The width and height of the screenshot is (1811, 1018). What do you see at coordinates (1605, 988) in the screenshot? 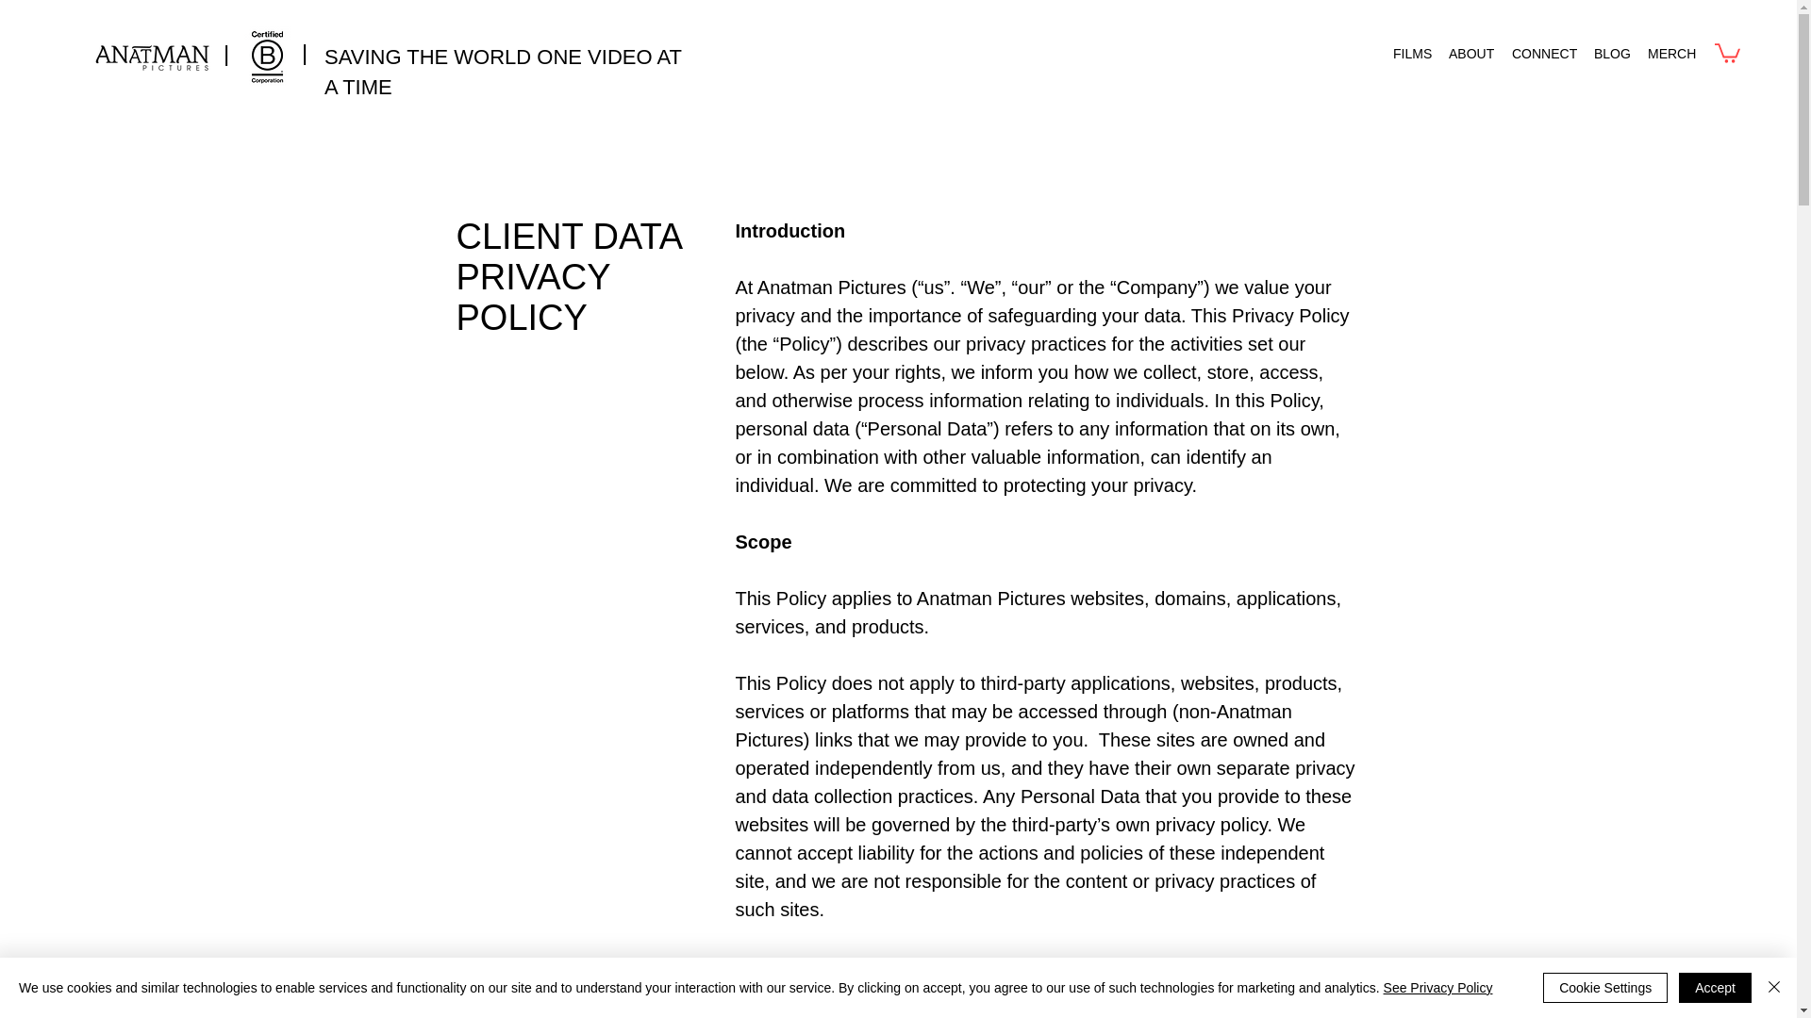
I see `Cookie Settings` at bounding box center [1605, 988].